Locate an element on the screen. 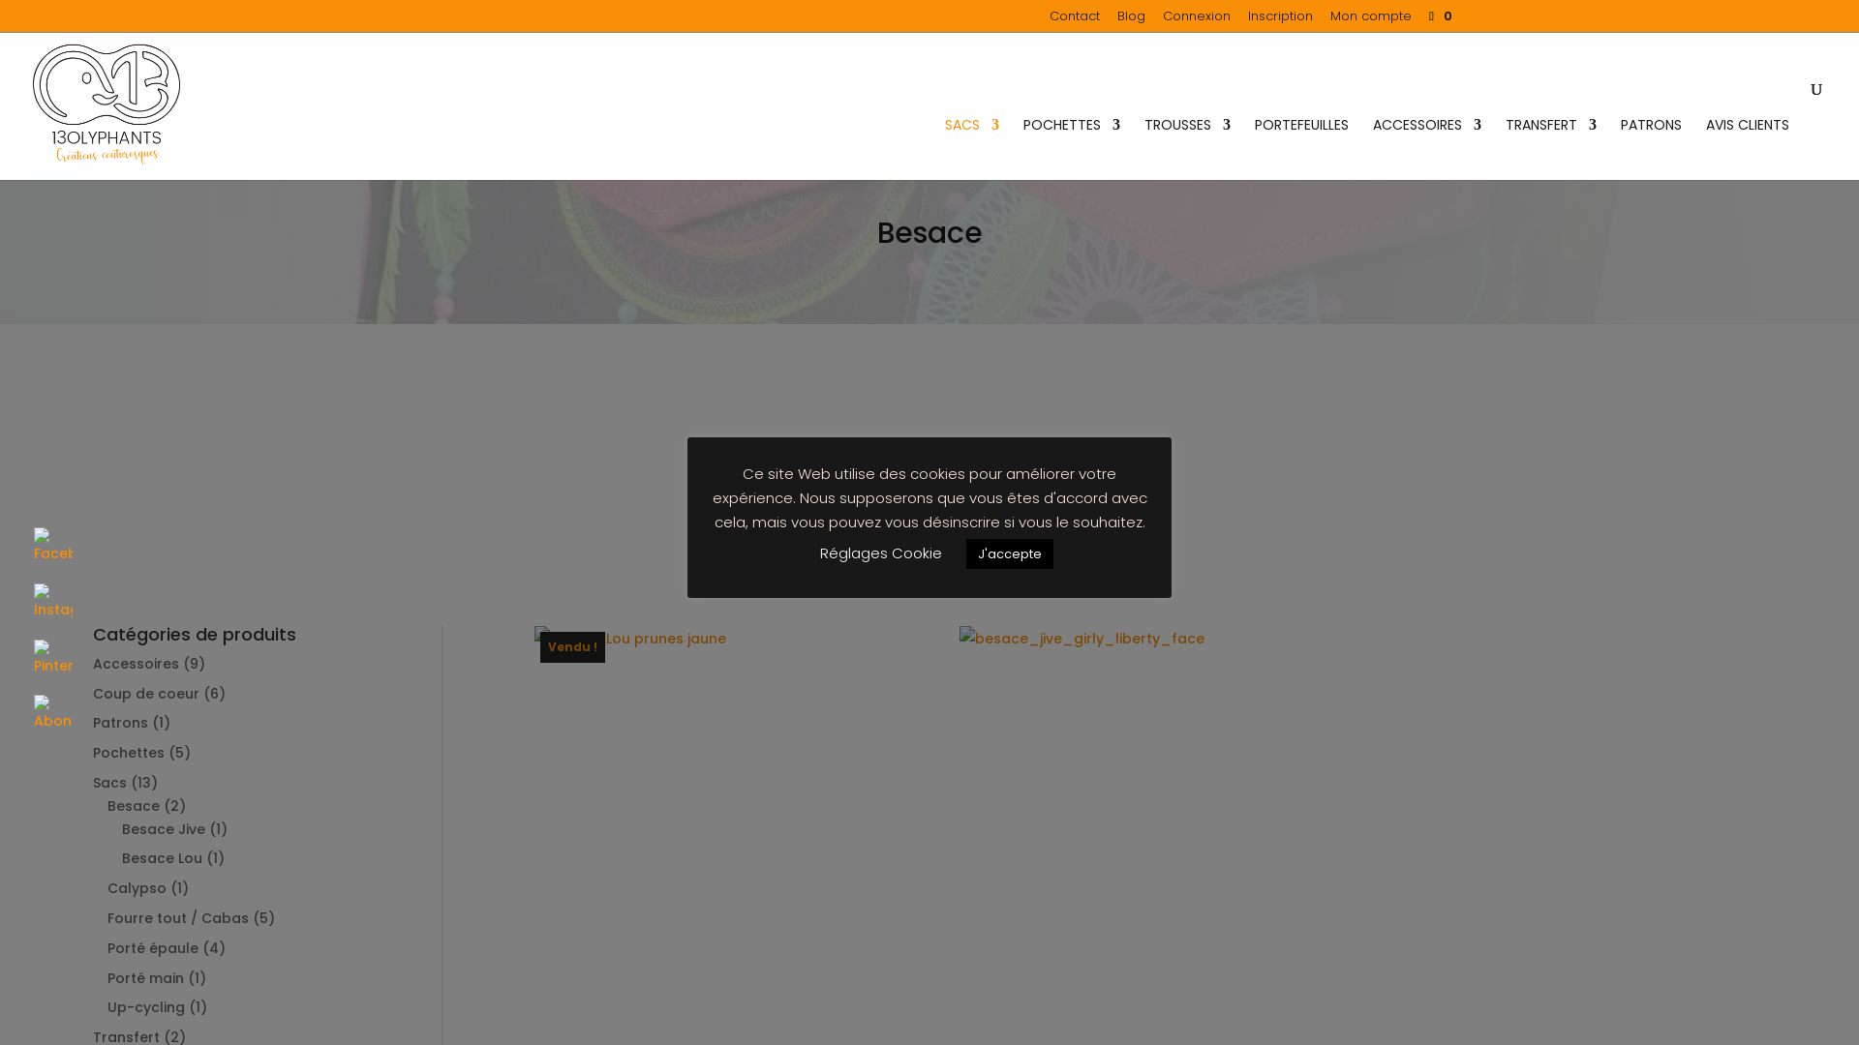 This screenshot has height=1045, width=1859. Besace is located at coordinates (134, 806).